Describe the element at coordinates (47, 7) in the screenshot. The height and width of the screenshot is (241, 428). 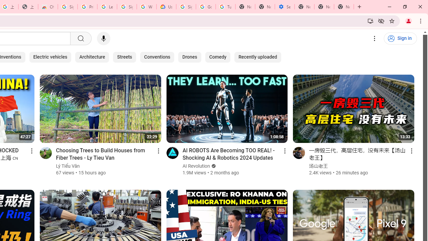
I see `Chrome Web Store` at that location.